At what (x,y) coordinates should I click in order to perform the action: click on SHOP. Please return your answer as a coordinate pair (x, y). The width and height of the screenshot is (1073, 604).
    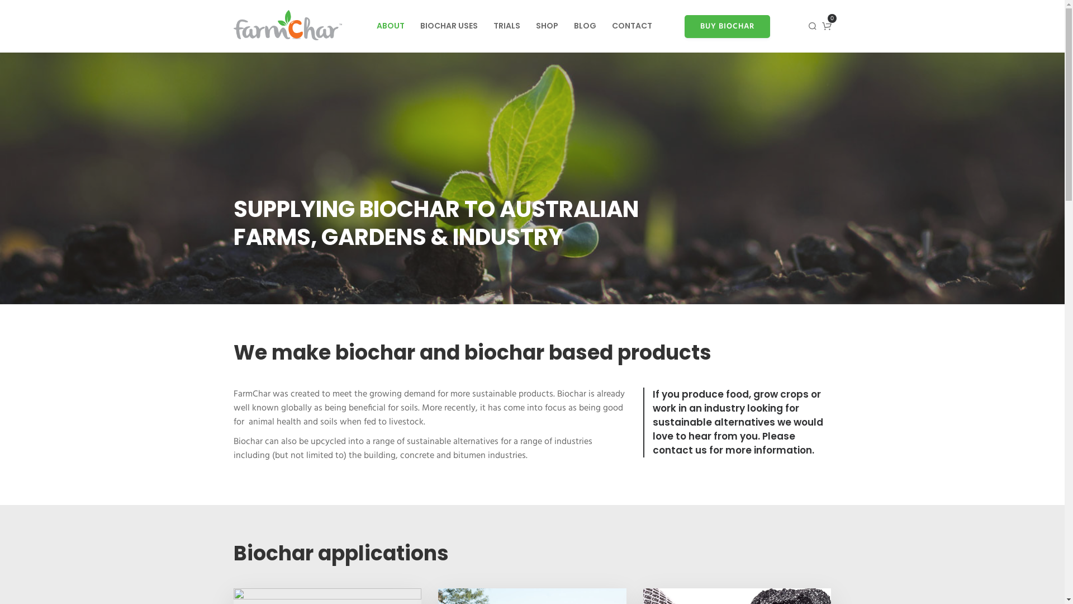
    Looking at the image, I should click on (547, 26).